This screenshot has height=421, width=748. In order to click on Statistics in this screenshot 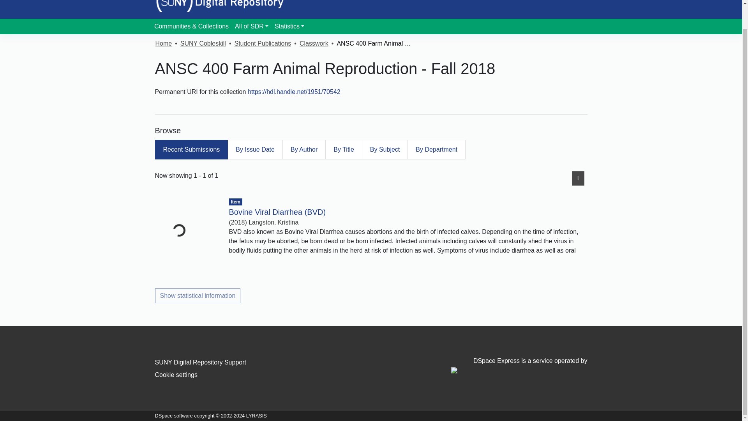, I will do `click(289, 26)`.